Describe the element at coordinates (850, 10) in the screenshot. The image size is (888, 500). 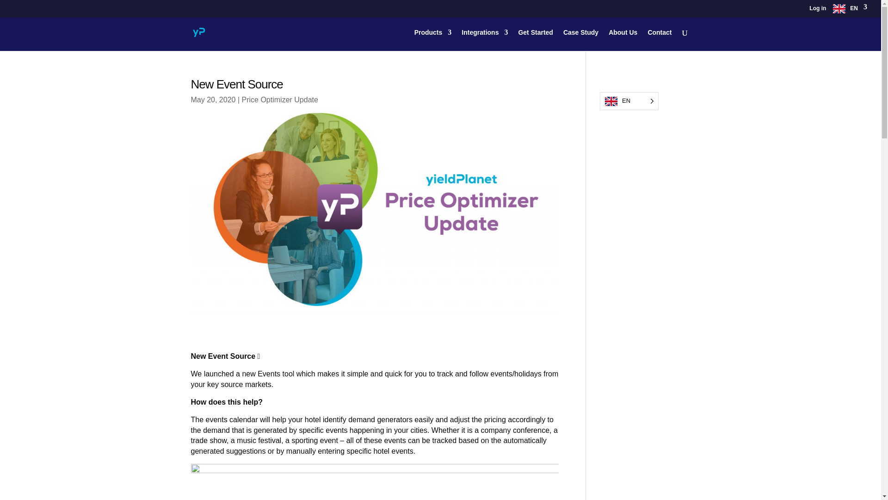
I see `EN` at that location.